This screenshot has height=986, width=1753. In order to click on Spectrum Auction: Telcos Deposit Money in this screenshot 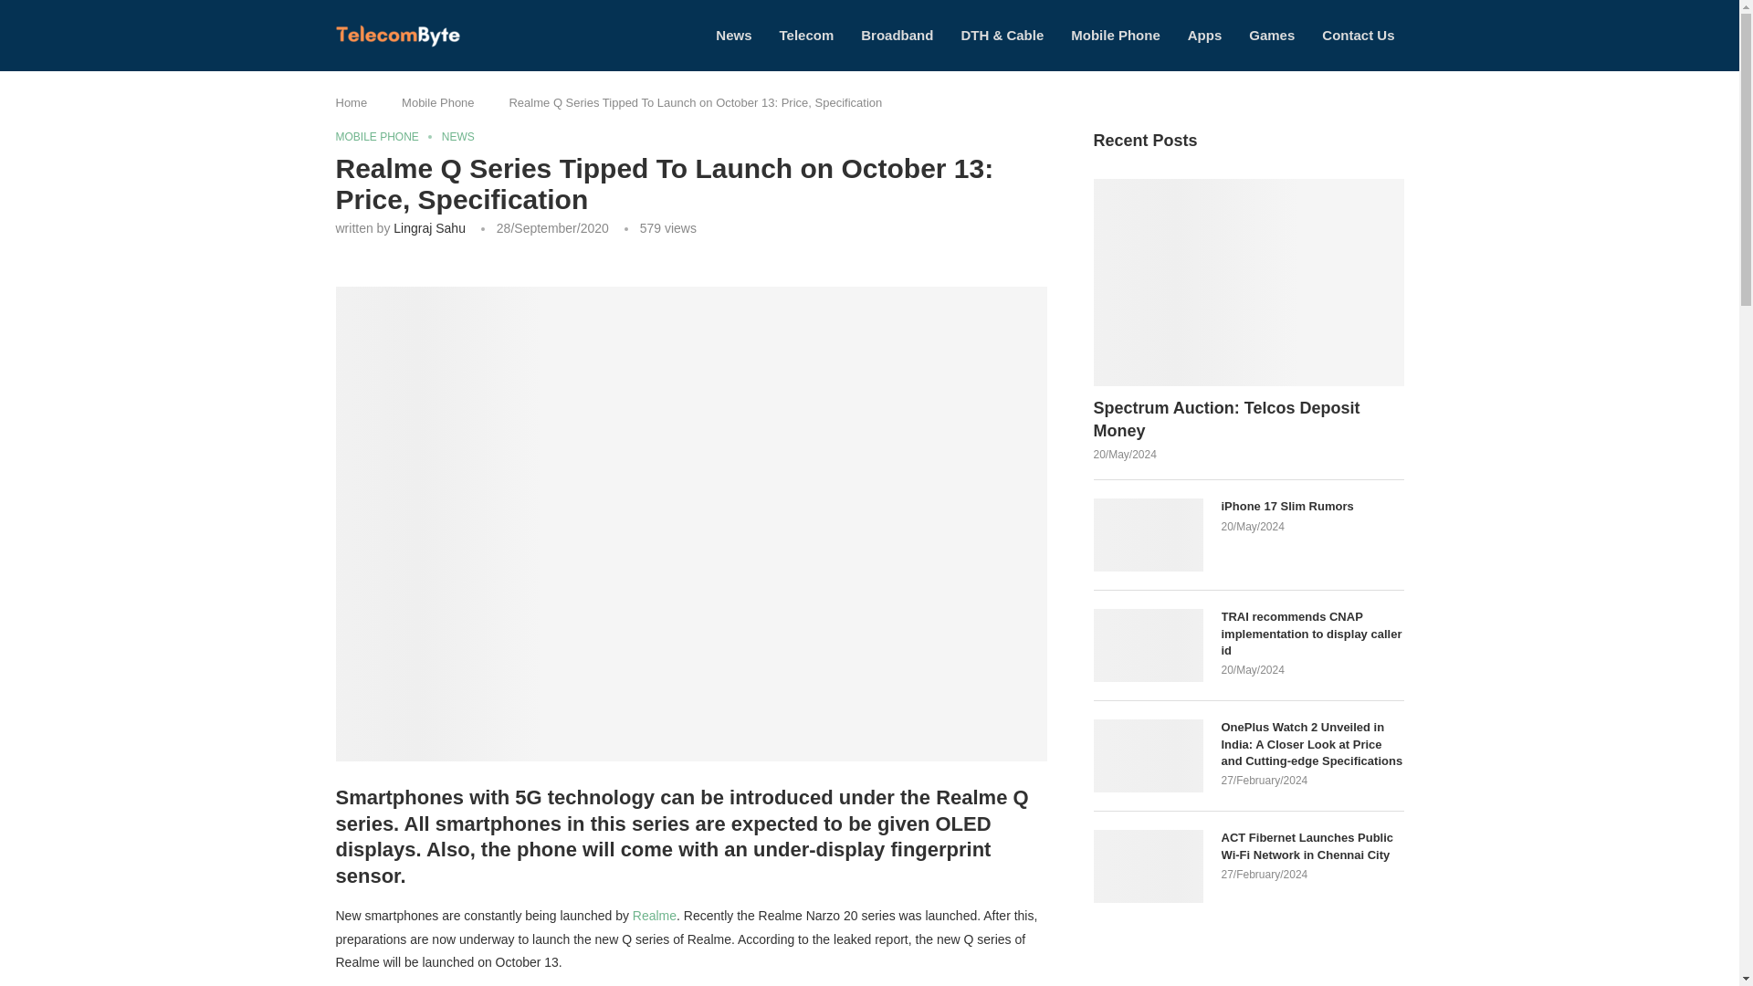, I will do `click(1249, 420)`.